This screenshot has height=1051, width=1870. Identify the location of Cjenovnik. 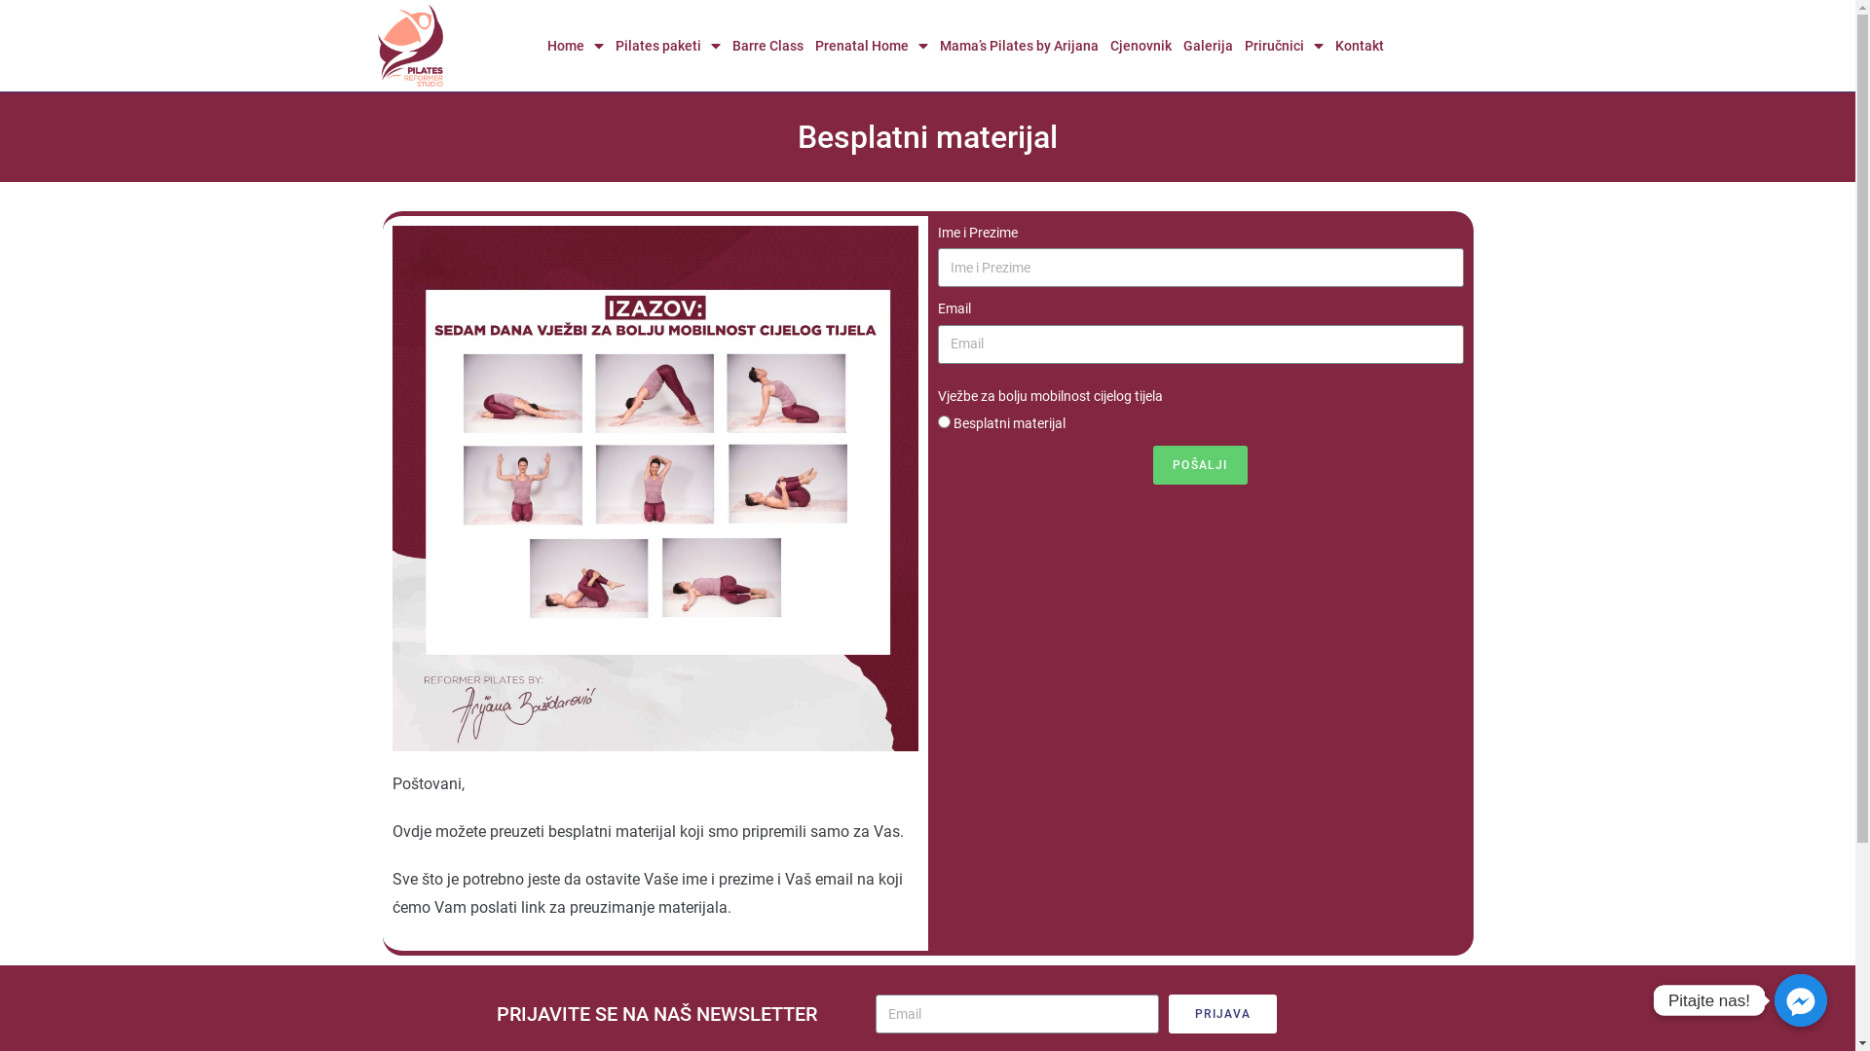
(1141, 46).